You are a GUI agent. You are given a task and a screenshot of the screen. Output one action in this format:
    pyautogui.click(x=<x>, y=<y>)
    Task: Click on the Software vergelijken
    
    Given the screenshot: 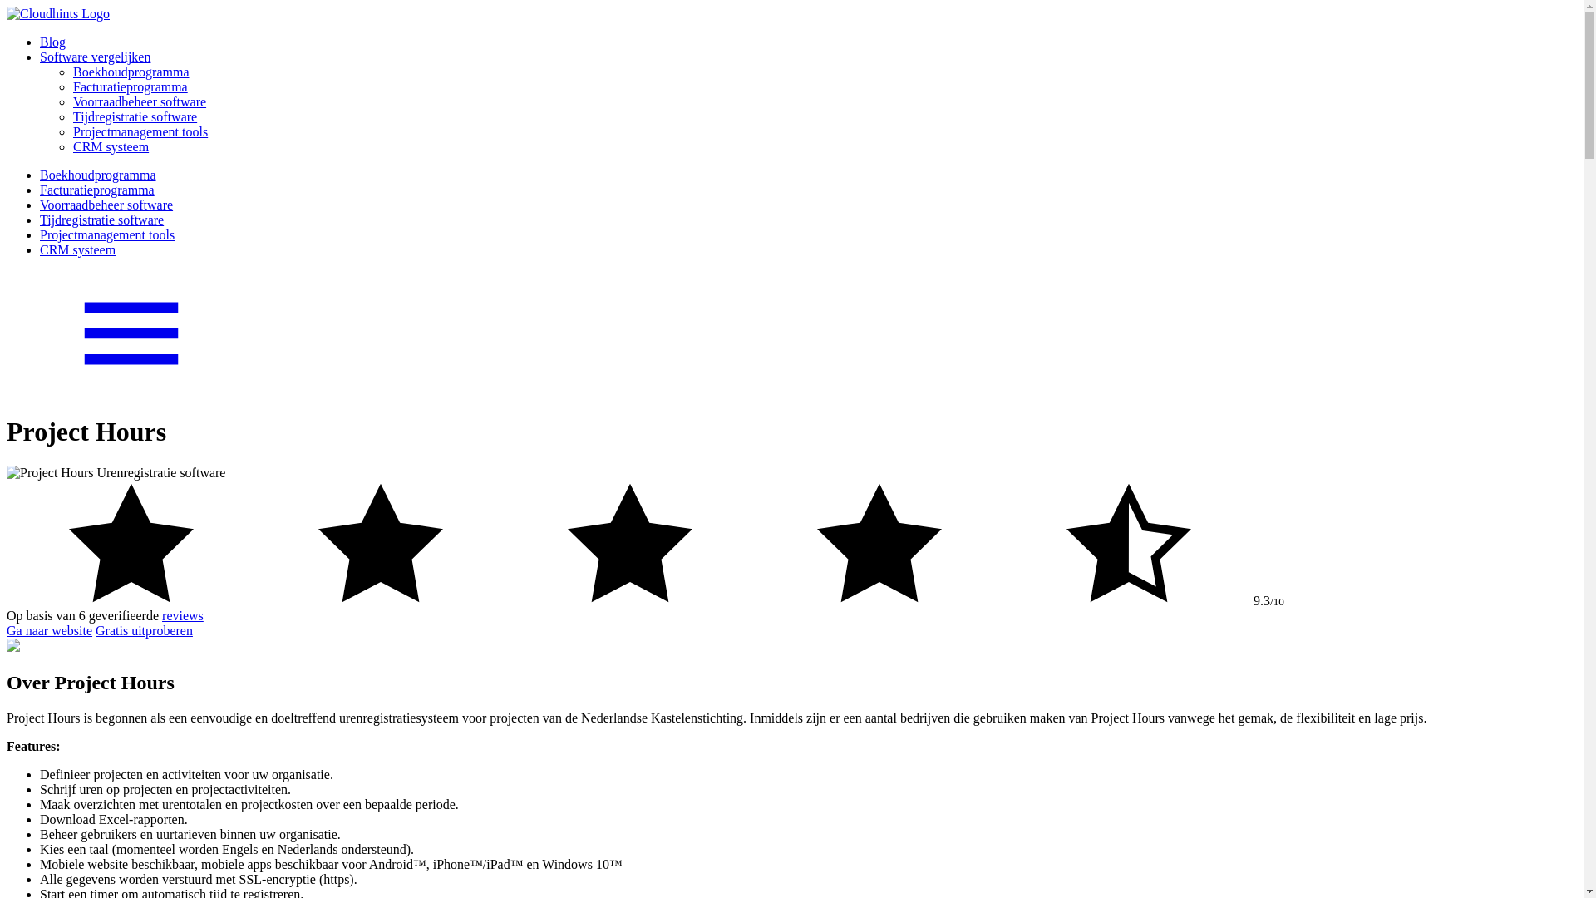 What is the action you would take?
    pyautogui.click(x=95, y=57)
    